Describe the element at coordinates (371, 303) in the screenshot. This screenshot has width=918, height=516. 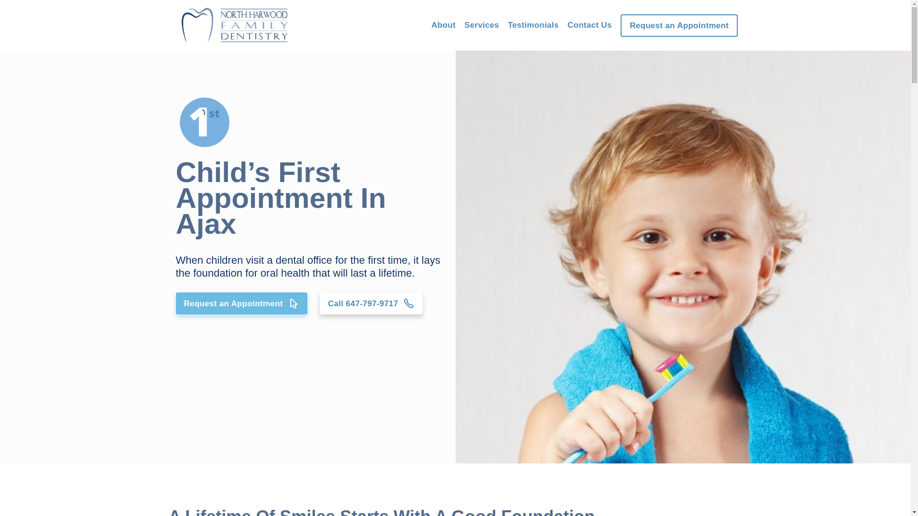
I see `Call 647-797-9717` at that location.